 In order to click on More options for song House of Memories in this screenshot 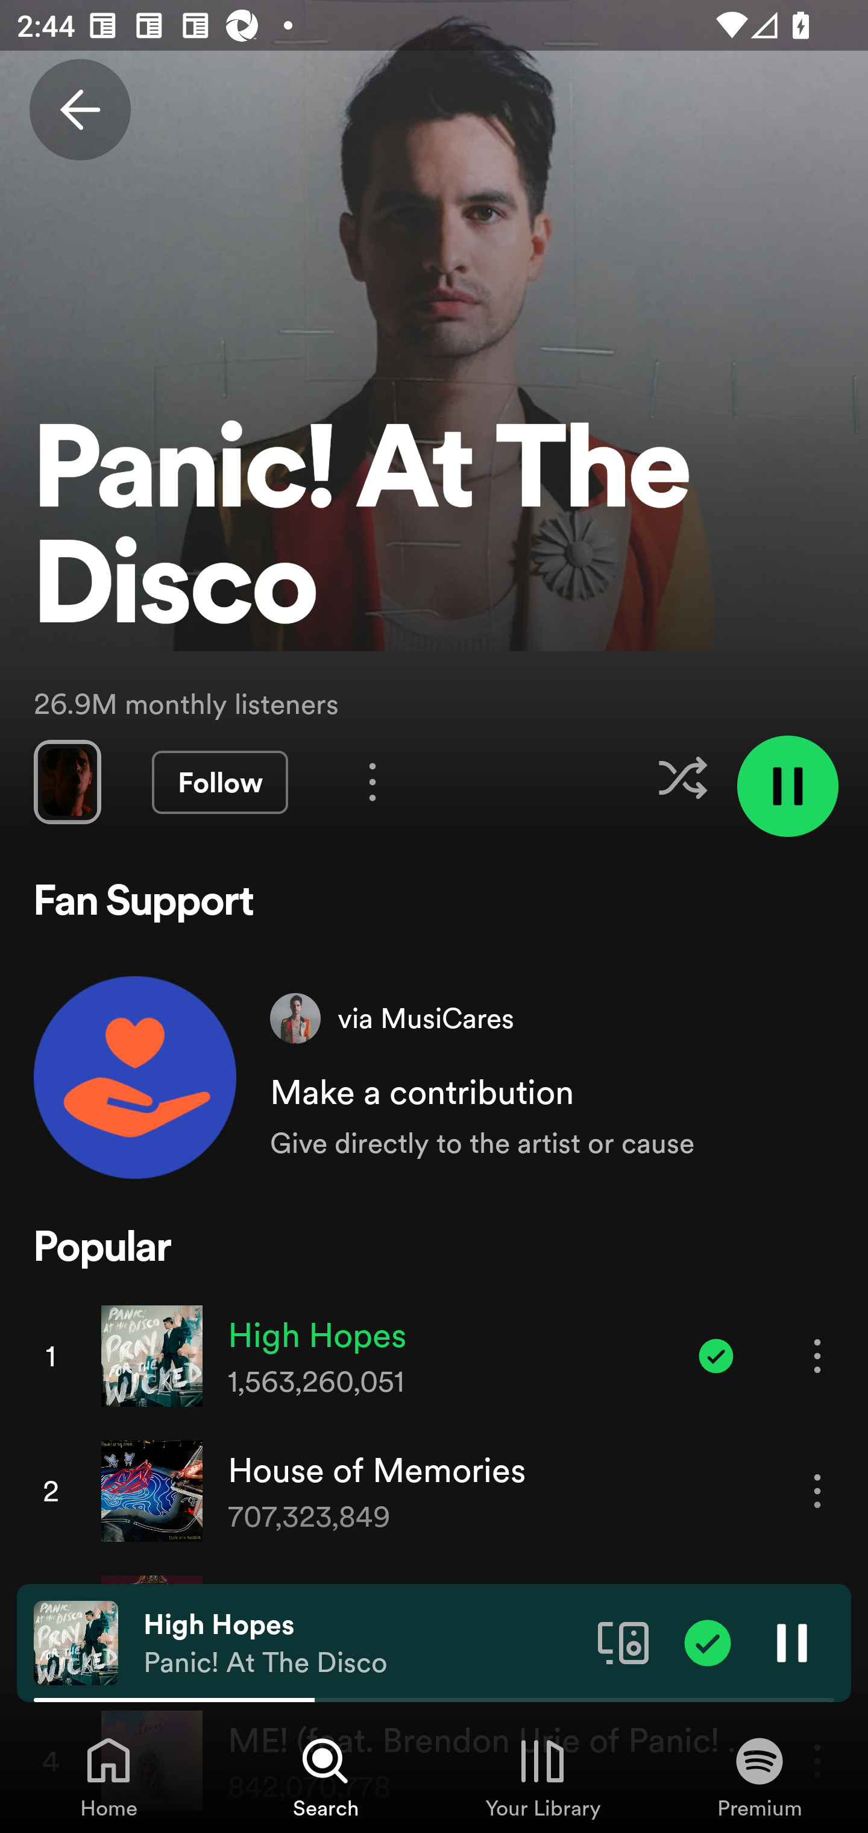, I will do `click(817, 1491)`.